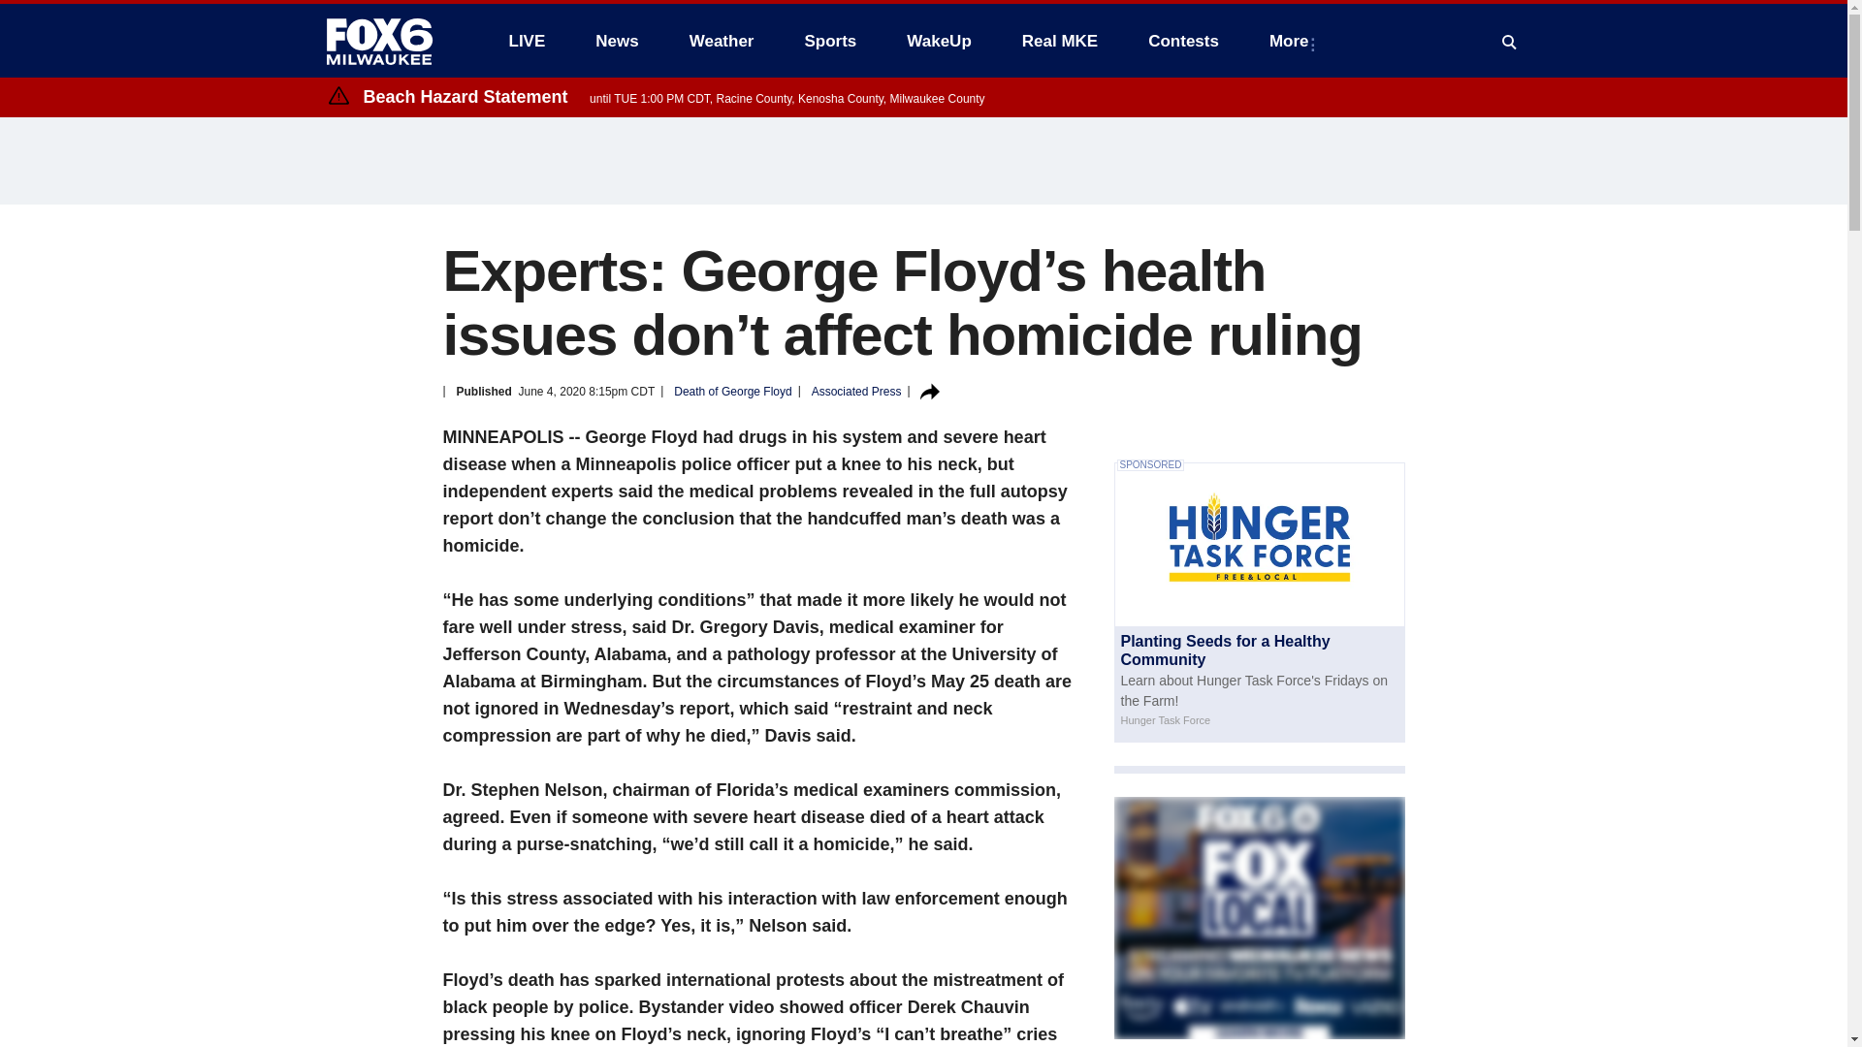 The width and height of the screenshot is (1862, 1047). What do you see at coordinates (526, 41) in the screenshot?
I see `LIVE` at bounding box center [526, 41].